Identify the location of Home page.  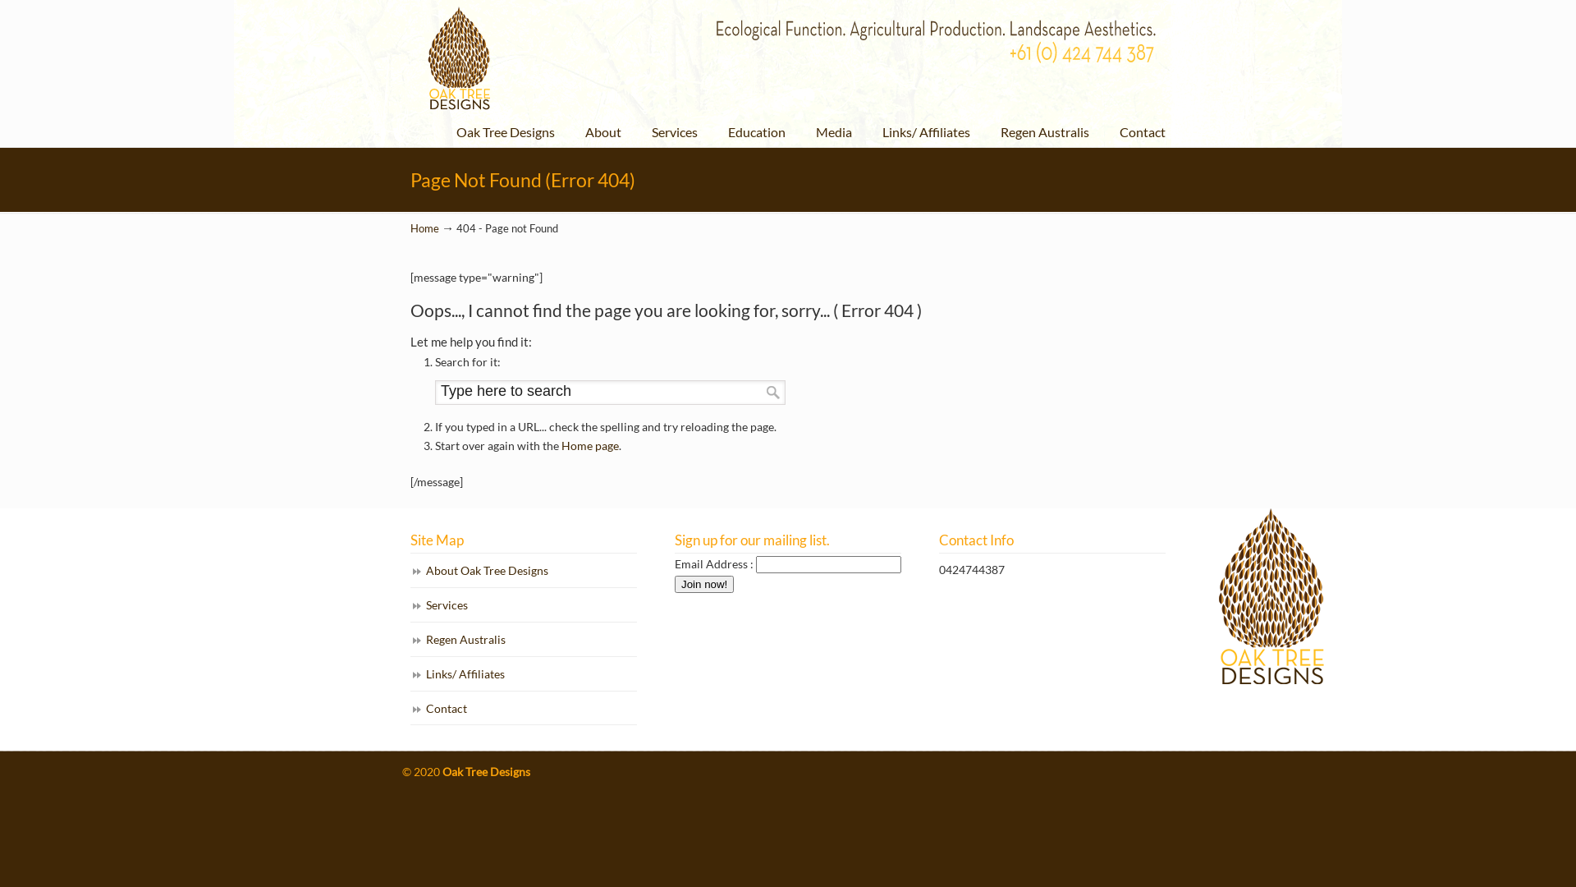
(590, 445).